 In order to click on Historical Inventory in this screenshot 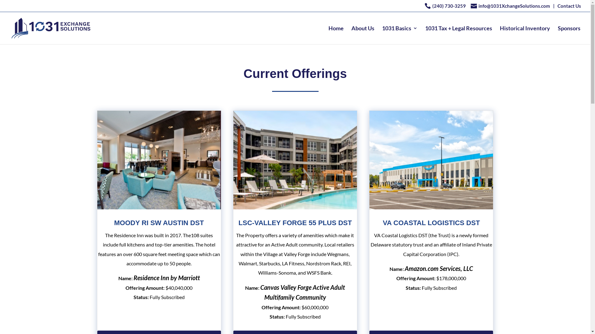, I will do `click(525, 35)`.